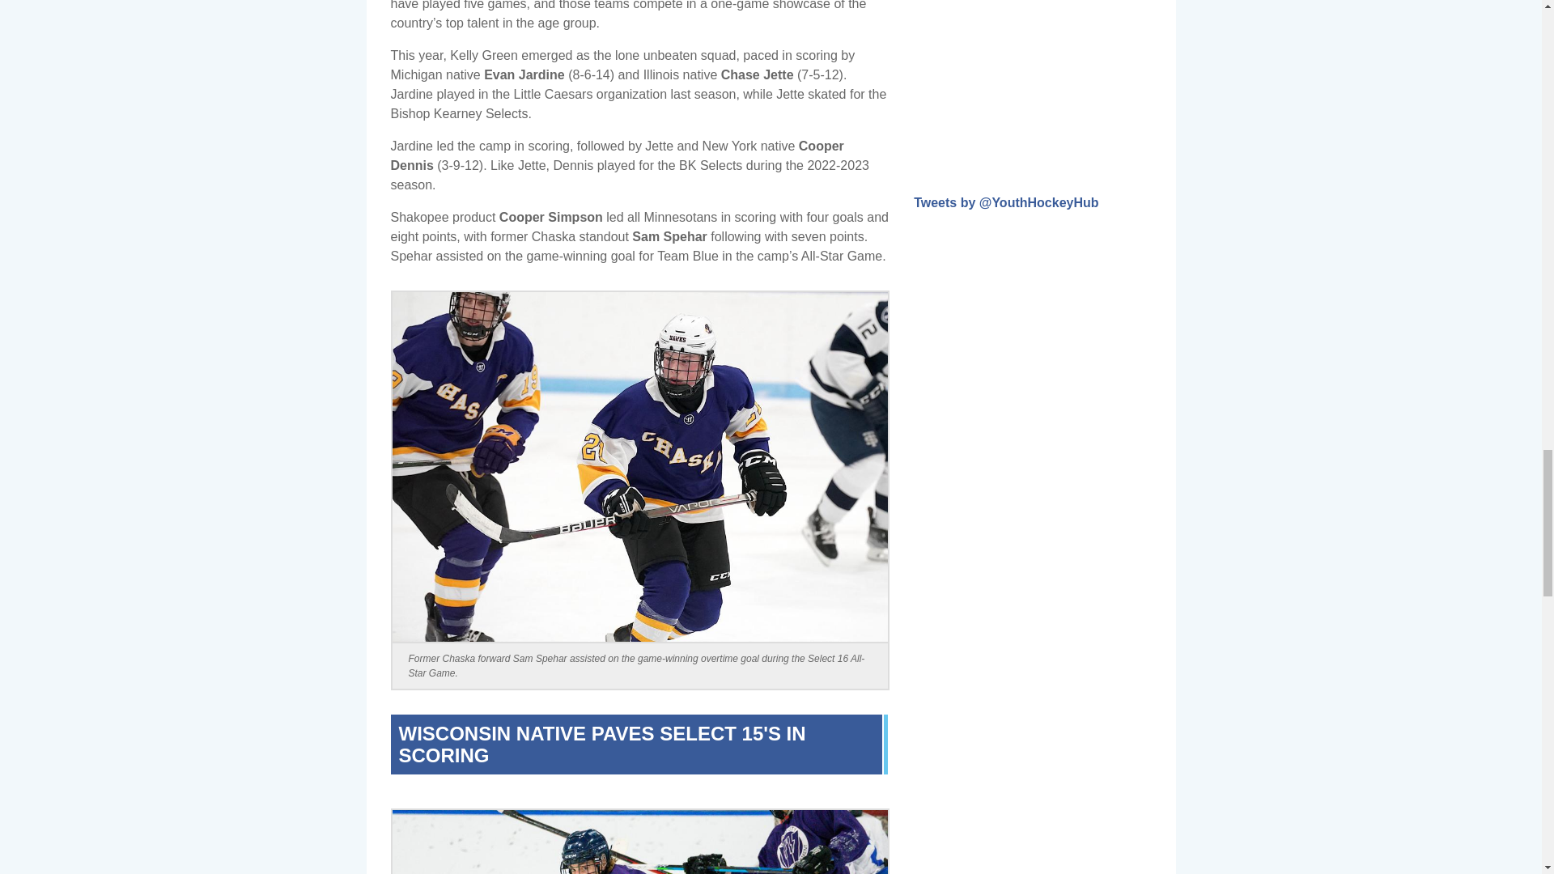 Image resolution: width=1554 pixels, height=874 pixels. Describe the element at coordinates (1034, 73) in the screenshot. I see `3rd party ad content` at that location.